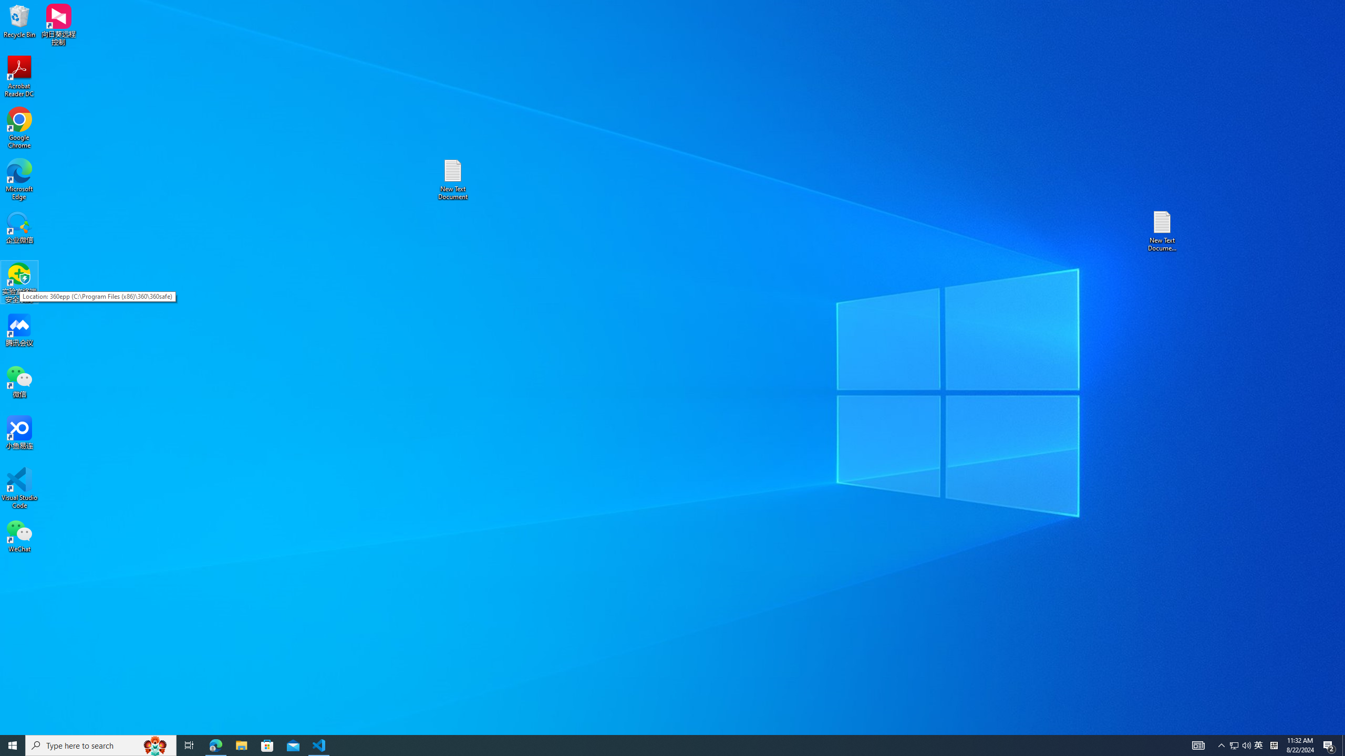 Image resolution: width=1345 pixels, height=756 pixels. What do you see at coordinates (101, 745) in the screenshot?
I see `Type here to search` at bounding box center [101, 745].